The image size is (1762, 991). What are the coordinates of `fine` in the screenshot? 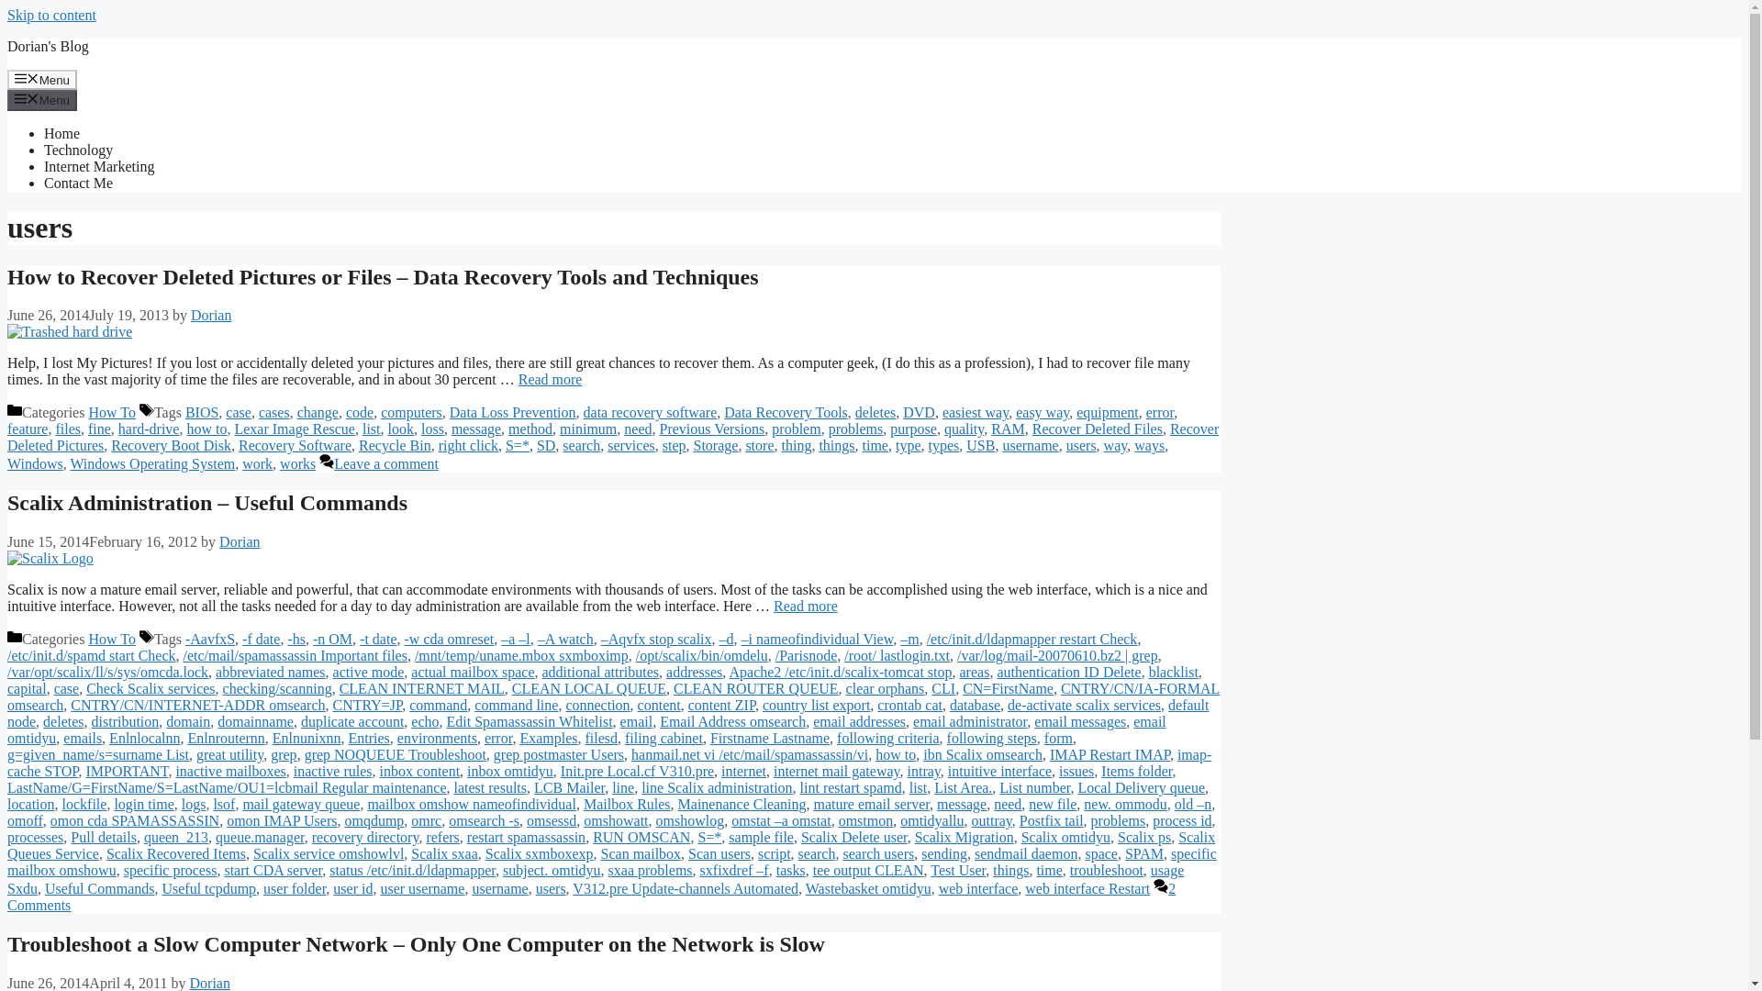 It's located at (99, 429).